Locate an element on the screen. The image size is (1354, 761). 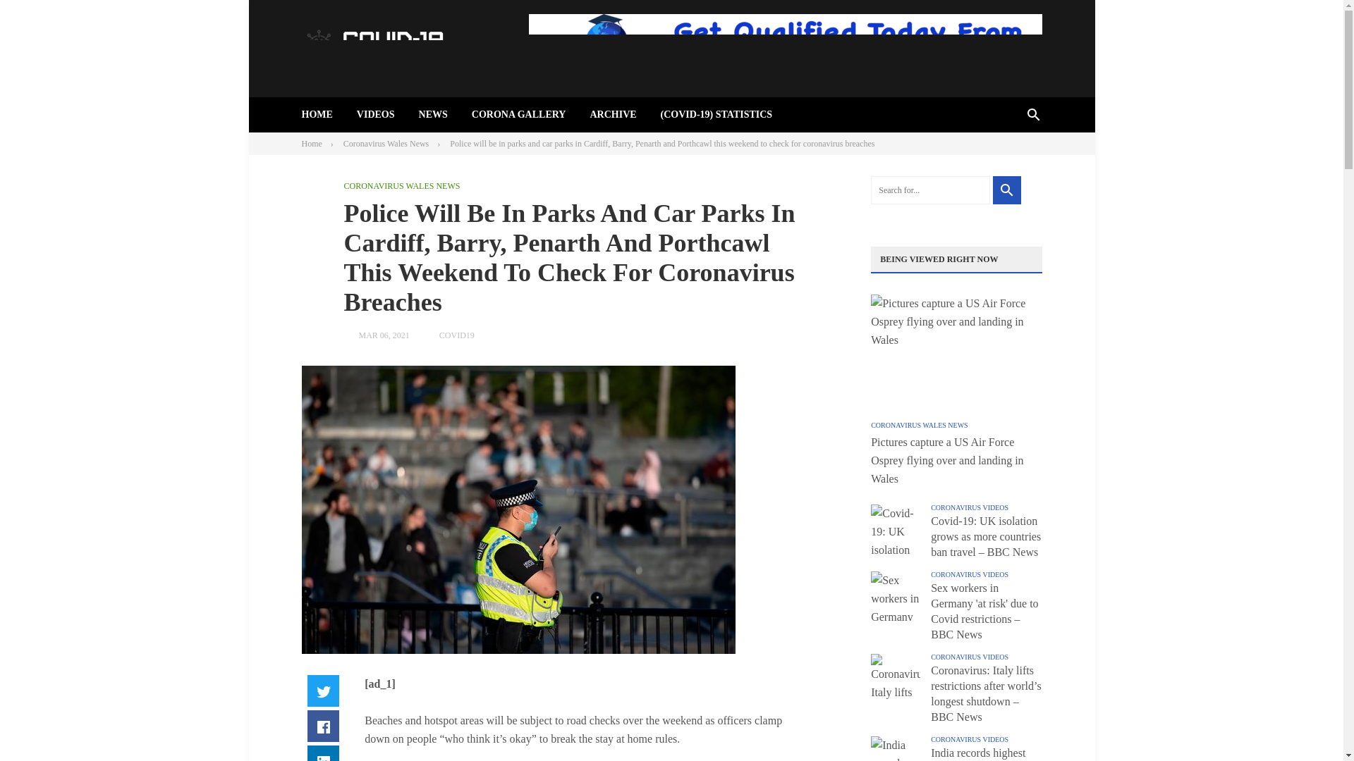
Coronavirus Wales News is located at coordinates (386, 143).